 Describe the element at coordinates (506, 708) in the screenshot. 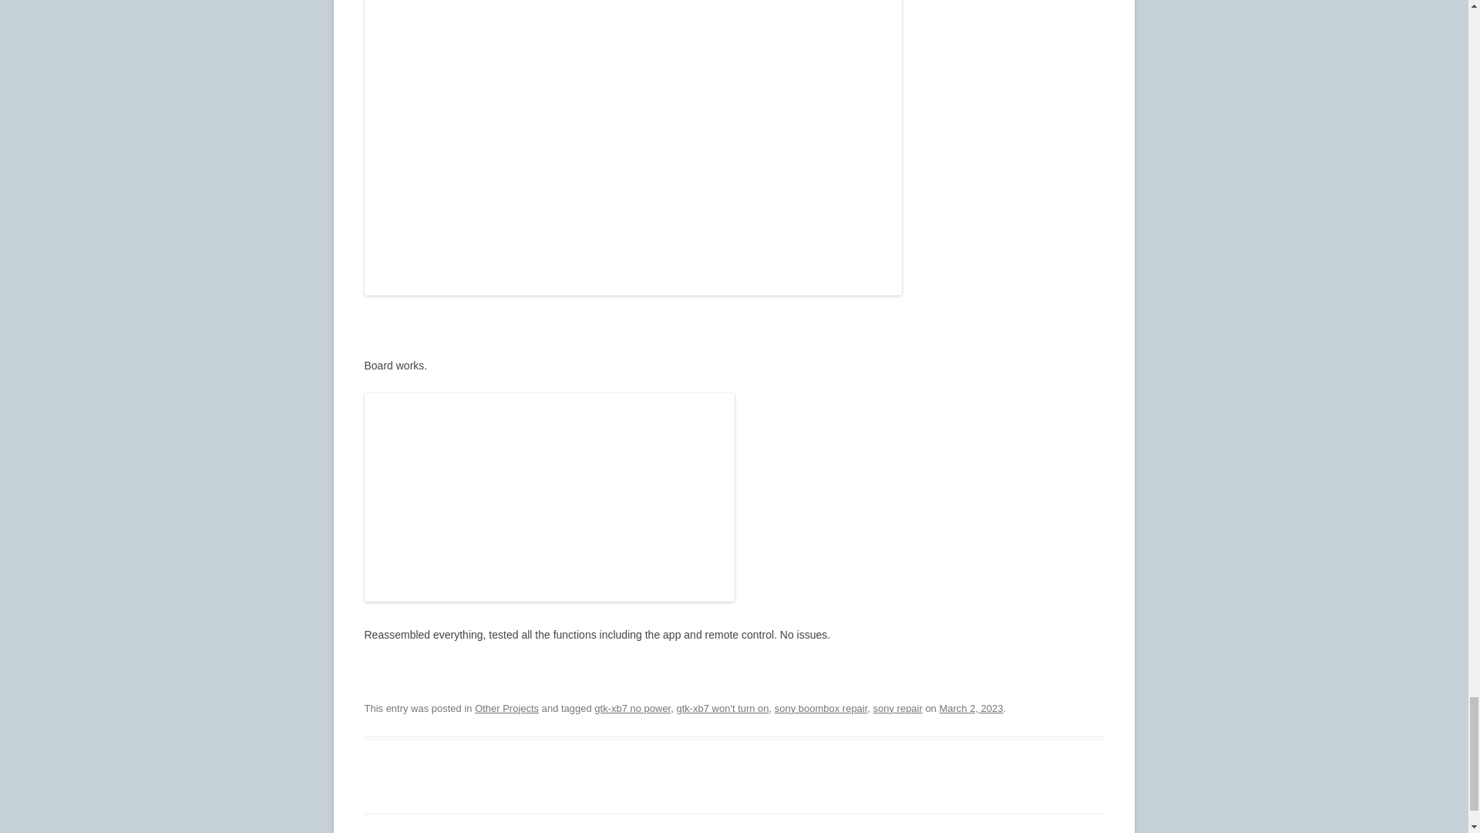

I see `Other Projects` at that location.